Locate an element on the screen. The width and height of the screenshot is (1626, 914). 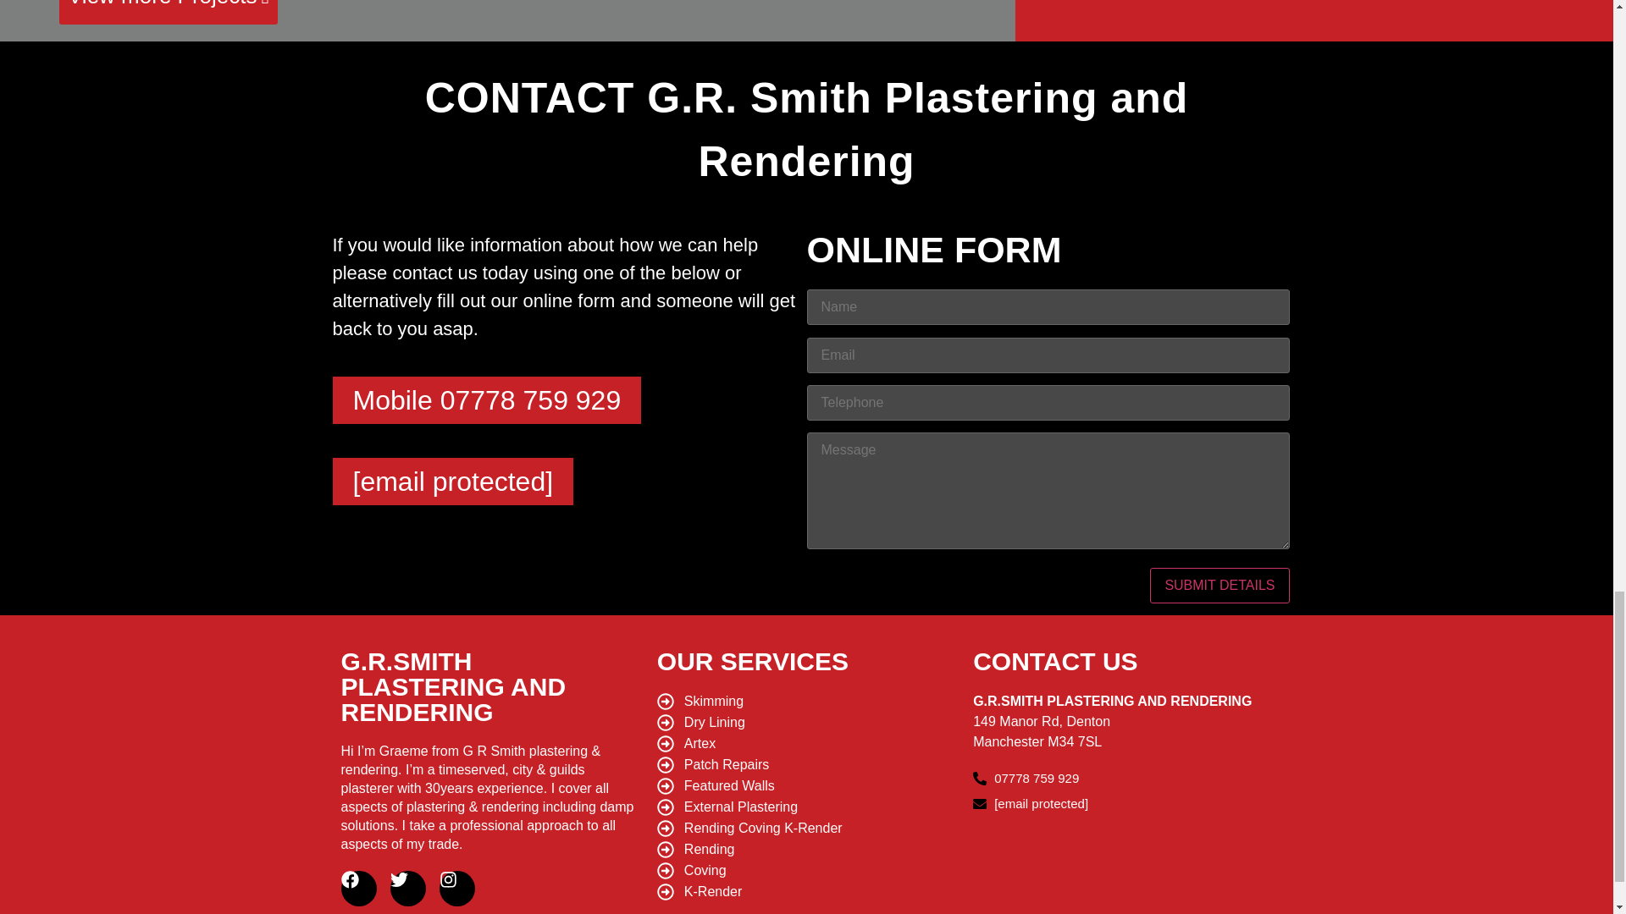
Artex is located at coordinates (806, 744).